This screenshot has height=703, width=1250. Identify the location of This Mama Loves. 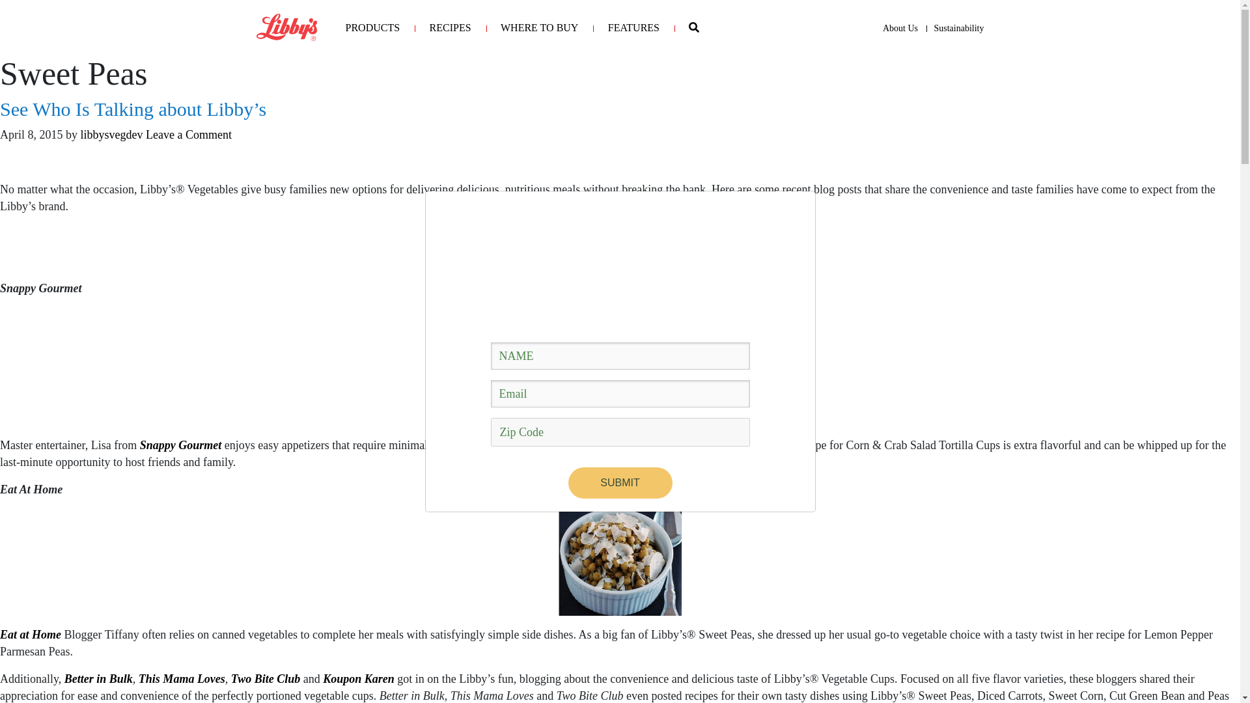
(182, 679).